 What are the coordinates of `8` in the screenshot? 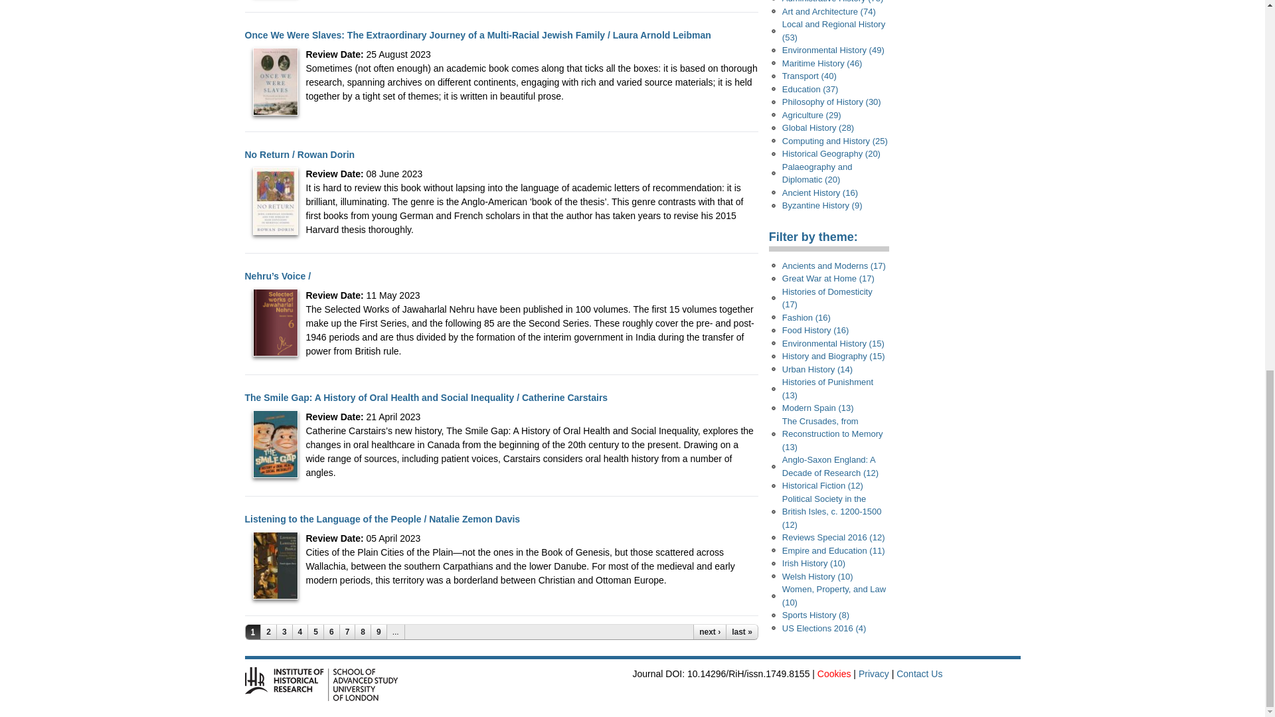 It's located at (363, 632).